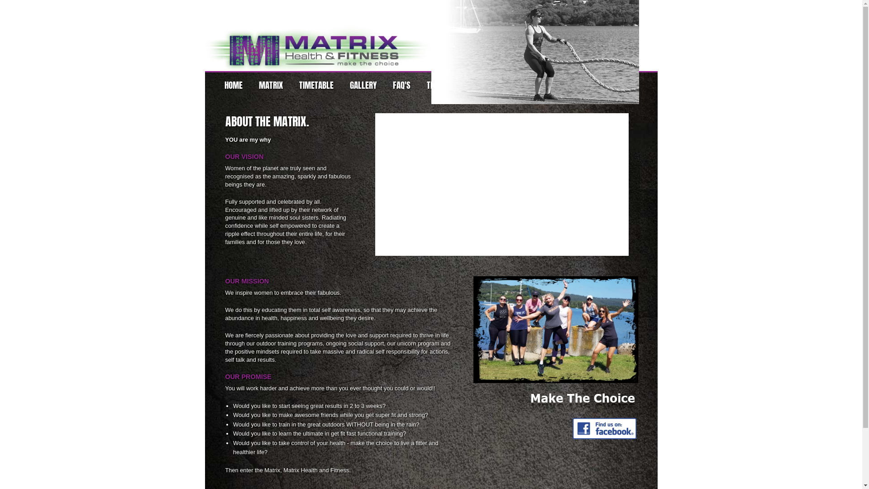 Image resolution: width=869 pixels, height=489 pixels. What do you see at coordinates (318, 35) in the screenshot?
I see `Home...` at bounding box center [318, 35].